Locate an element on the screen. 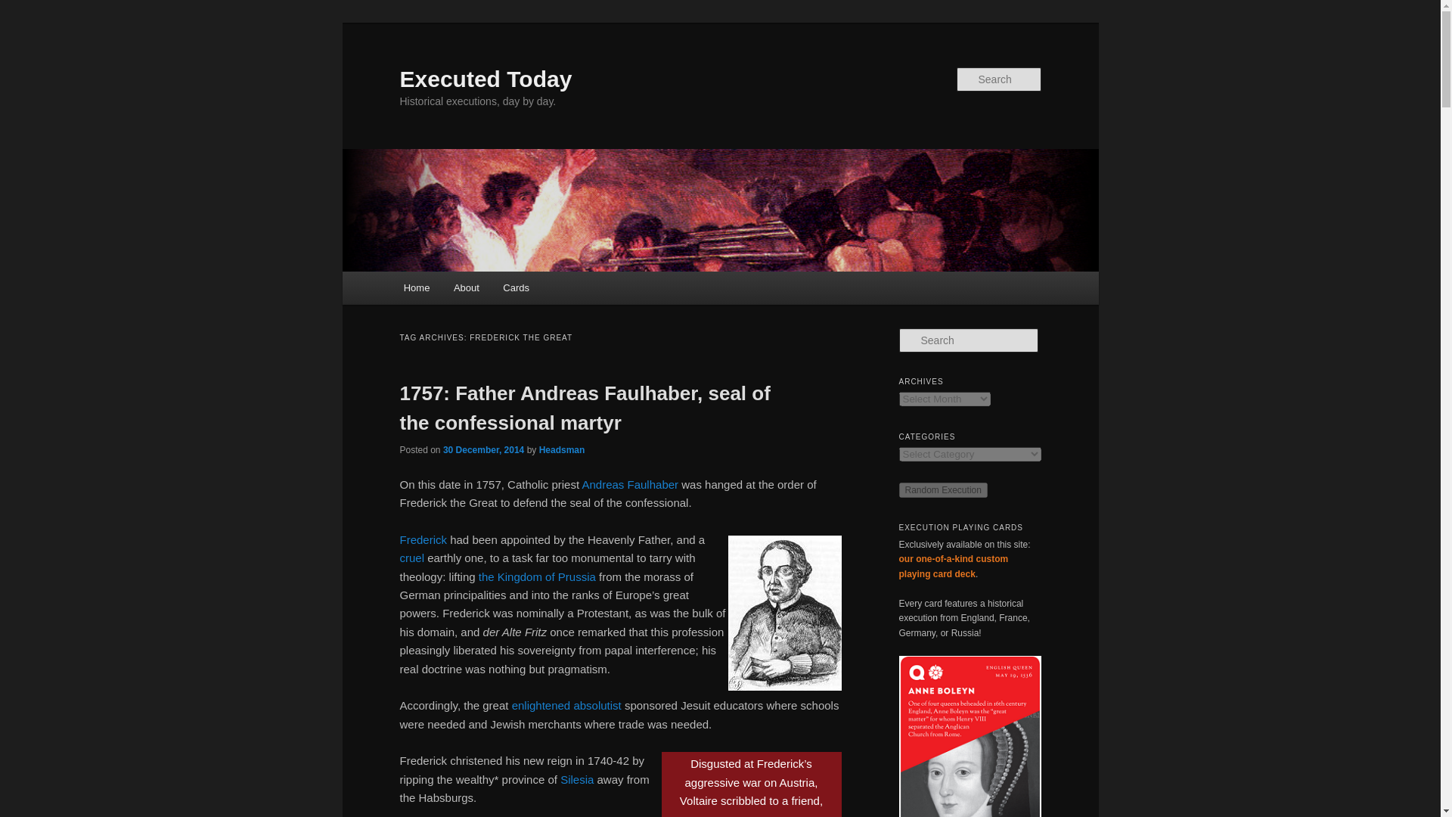 This screenshot has height=817, width=1452. the Kingdom of Prussia is located at coordinates (537, 576).